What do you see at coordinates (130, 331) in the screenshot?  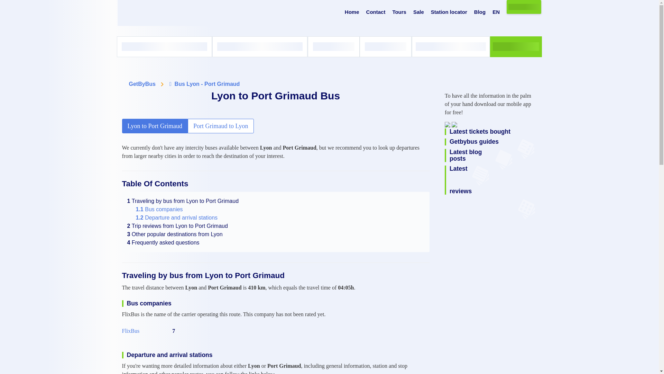 I see `FlixBus` at bounding box center [130, 331].